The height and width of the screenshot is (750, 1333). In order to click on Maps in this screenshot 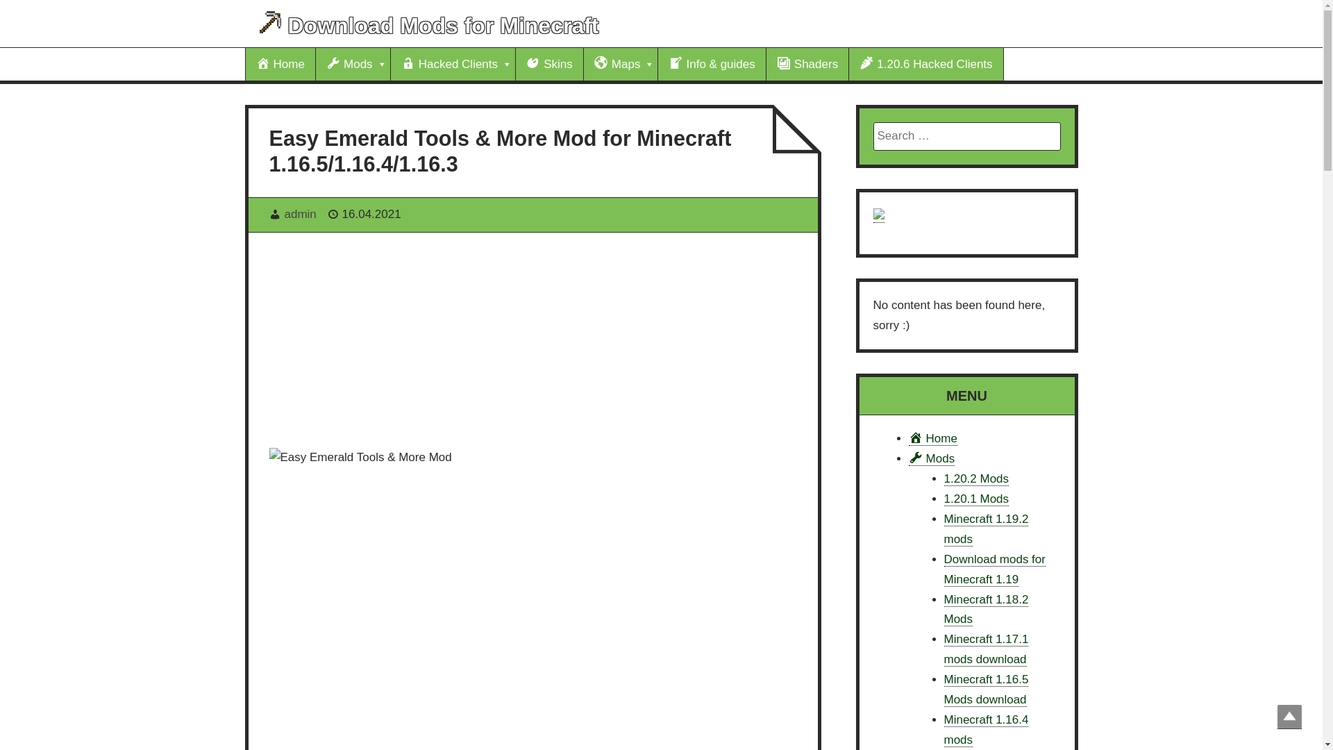, I will do `click(621, 64)`.